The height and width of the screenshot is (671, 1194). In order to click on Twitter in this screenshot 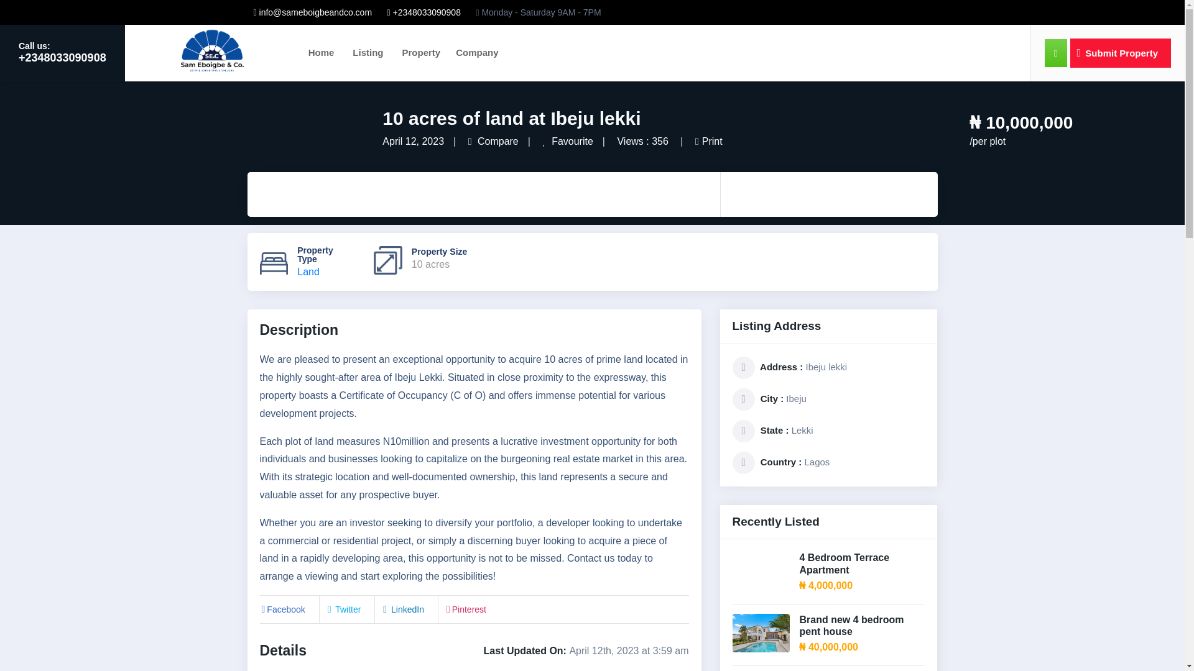, I will do `click(343, 609)`.